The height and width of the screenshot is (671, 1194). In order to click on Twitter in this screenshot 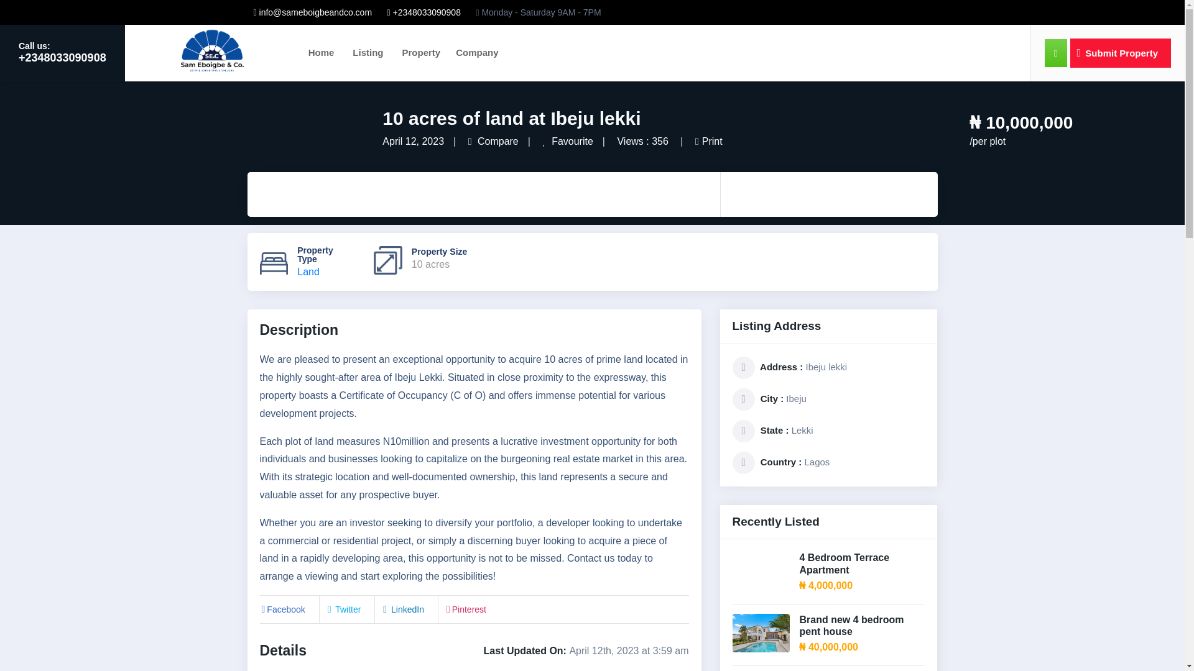, I will do `click(343, 609)`.